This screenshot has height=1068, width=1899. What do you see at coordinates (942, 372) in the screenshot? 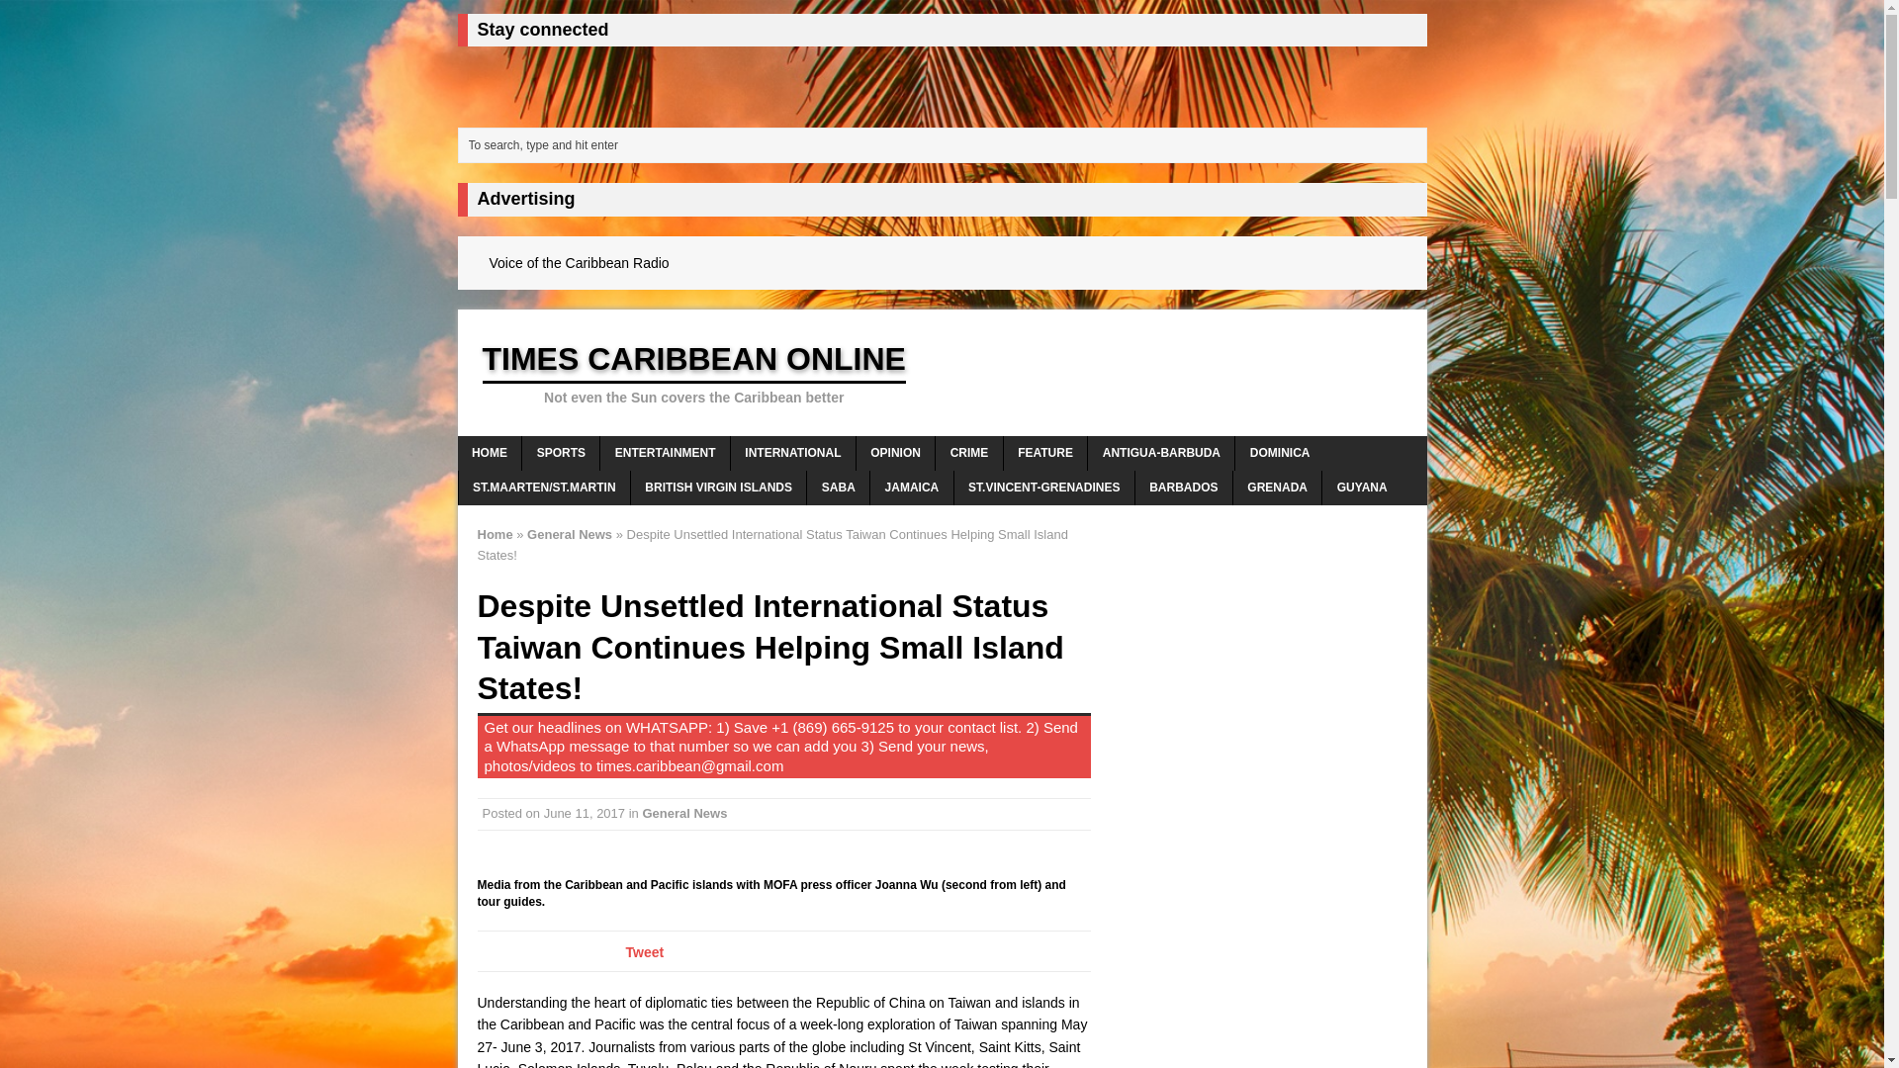
I see `Times Caribbean Online` at bounding box center [942, 372].